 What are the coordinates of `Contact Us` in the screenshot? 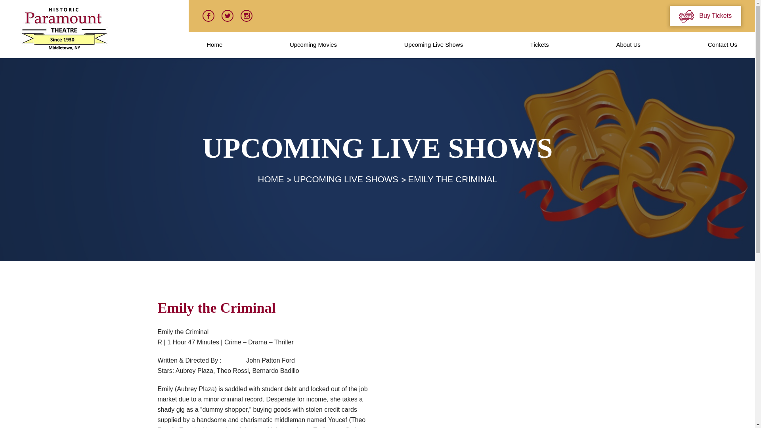 It's located at (722, 44).